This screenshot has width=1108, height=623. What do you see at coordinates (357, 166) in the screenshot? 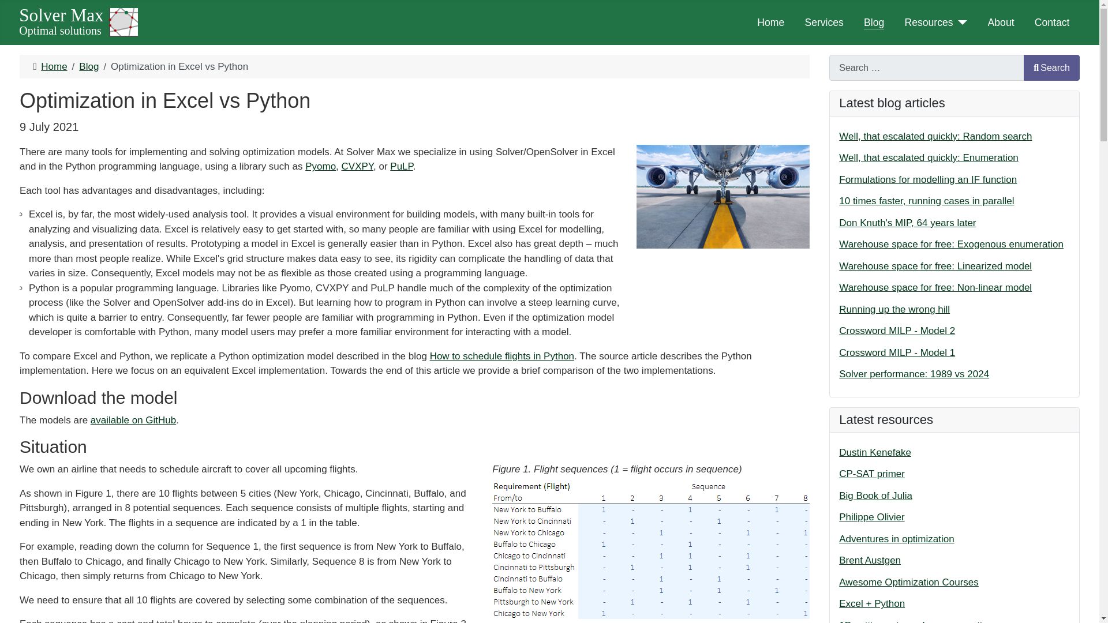
I see `CVXPY` at bounding box center [357, 166].